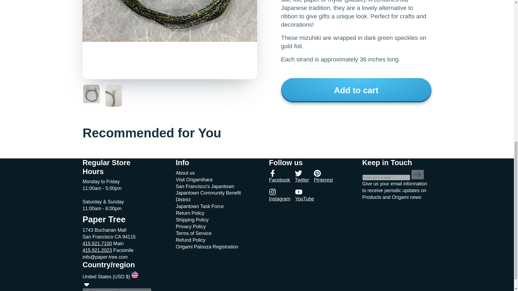 This screenshot has height=291, width=518. What do you see at coordinates (97, 244) in the screenshot?
I see `415.921.7100` at bounding box center [97, 244].